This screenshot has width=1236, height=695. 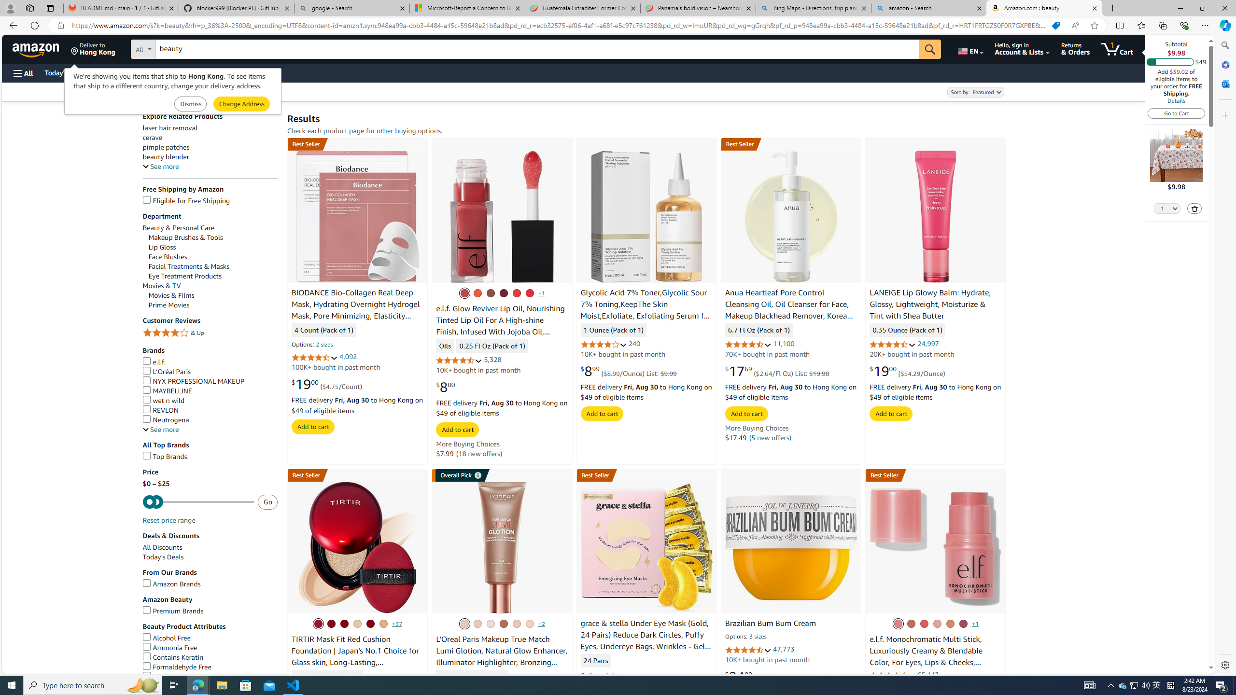 What do you see at coordinates (162, 547) in the screenshot?
I see `All Discounts` at bounding box center [162, 547].